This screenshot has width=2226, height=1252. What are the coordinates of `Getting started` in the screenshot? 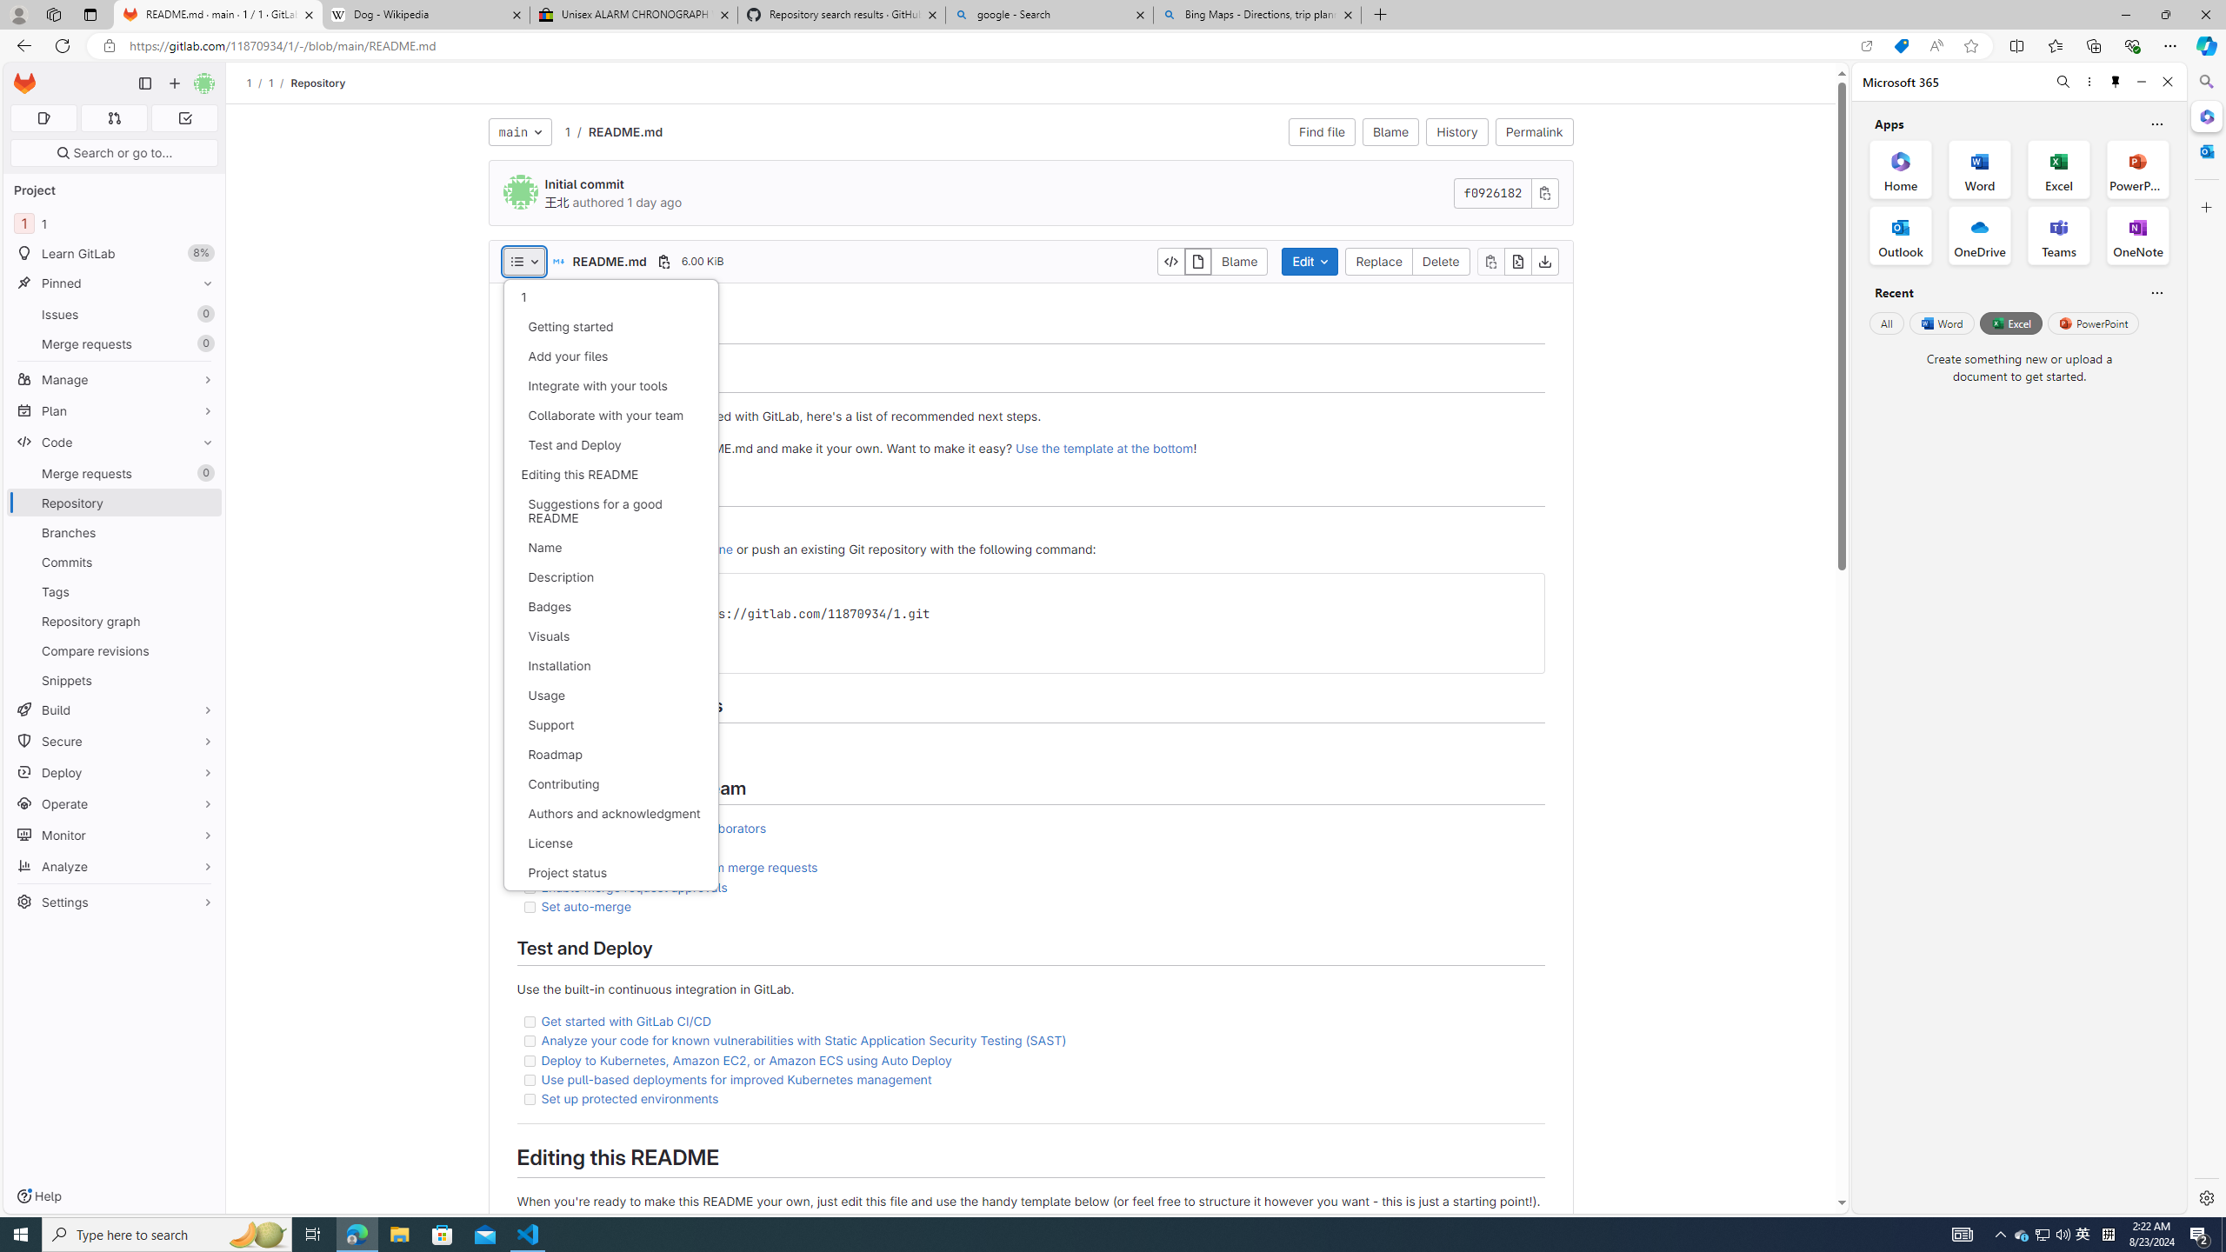 It's located at (610, 327).